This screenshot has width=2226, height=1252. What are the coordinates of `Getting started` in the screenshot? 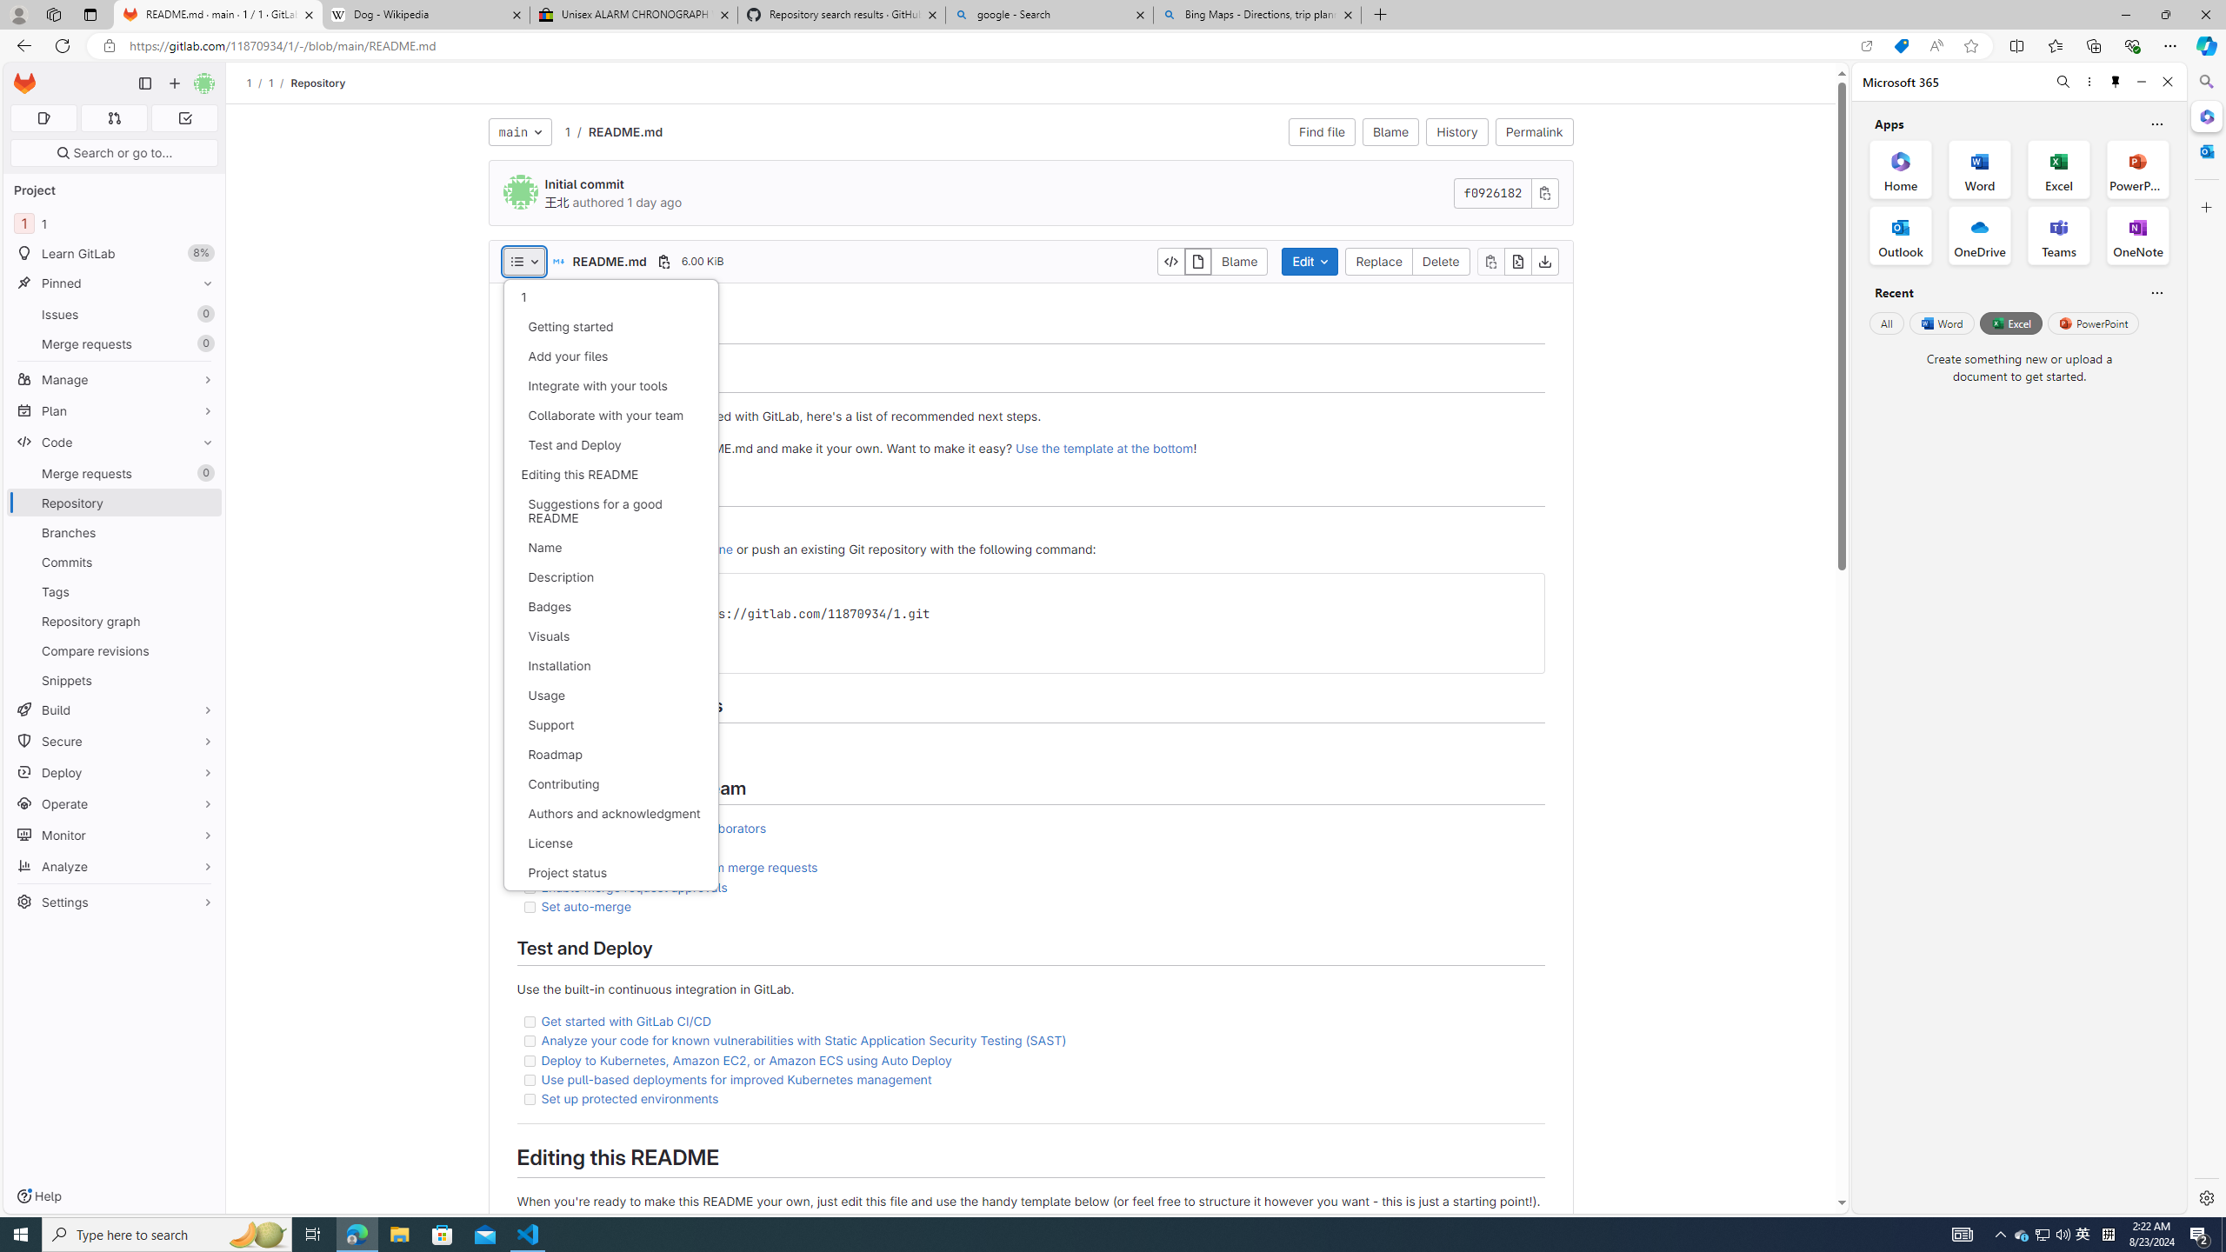 It's located at (610, 327).